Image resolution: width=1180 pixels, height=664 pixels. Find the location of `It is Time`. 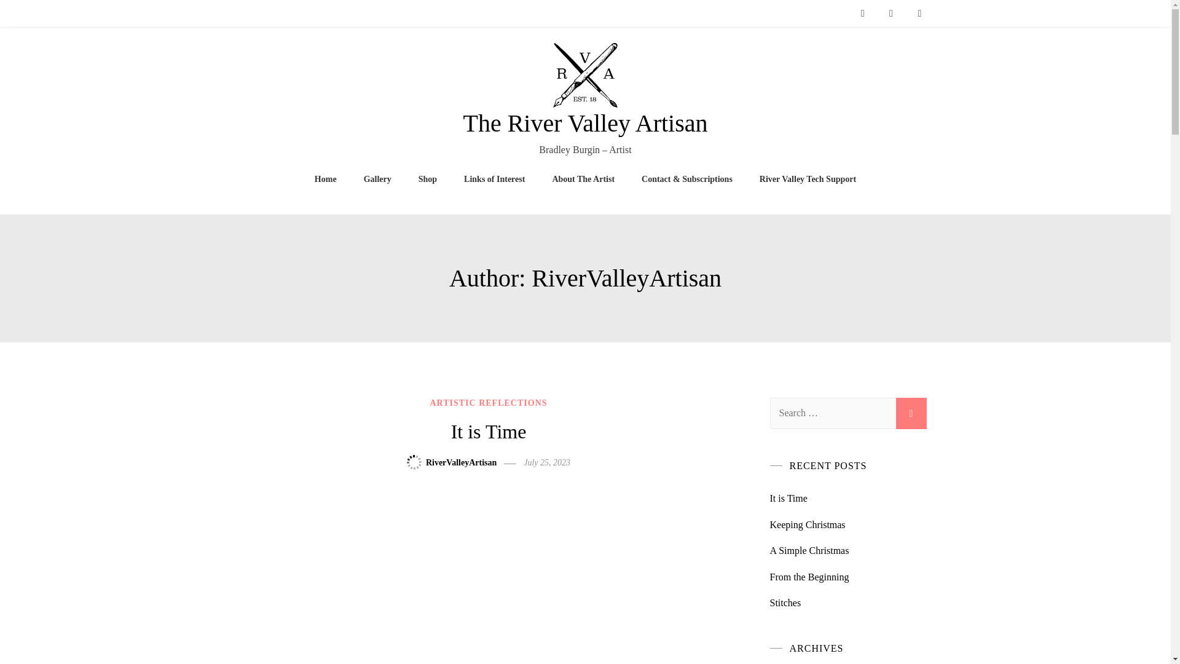

It is Time is located at coordinates (488, 432).